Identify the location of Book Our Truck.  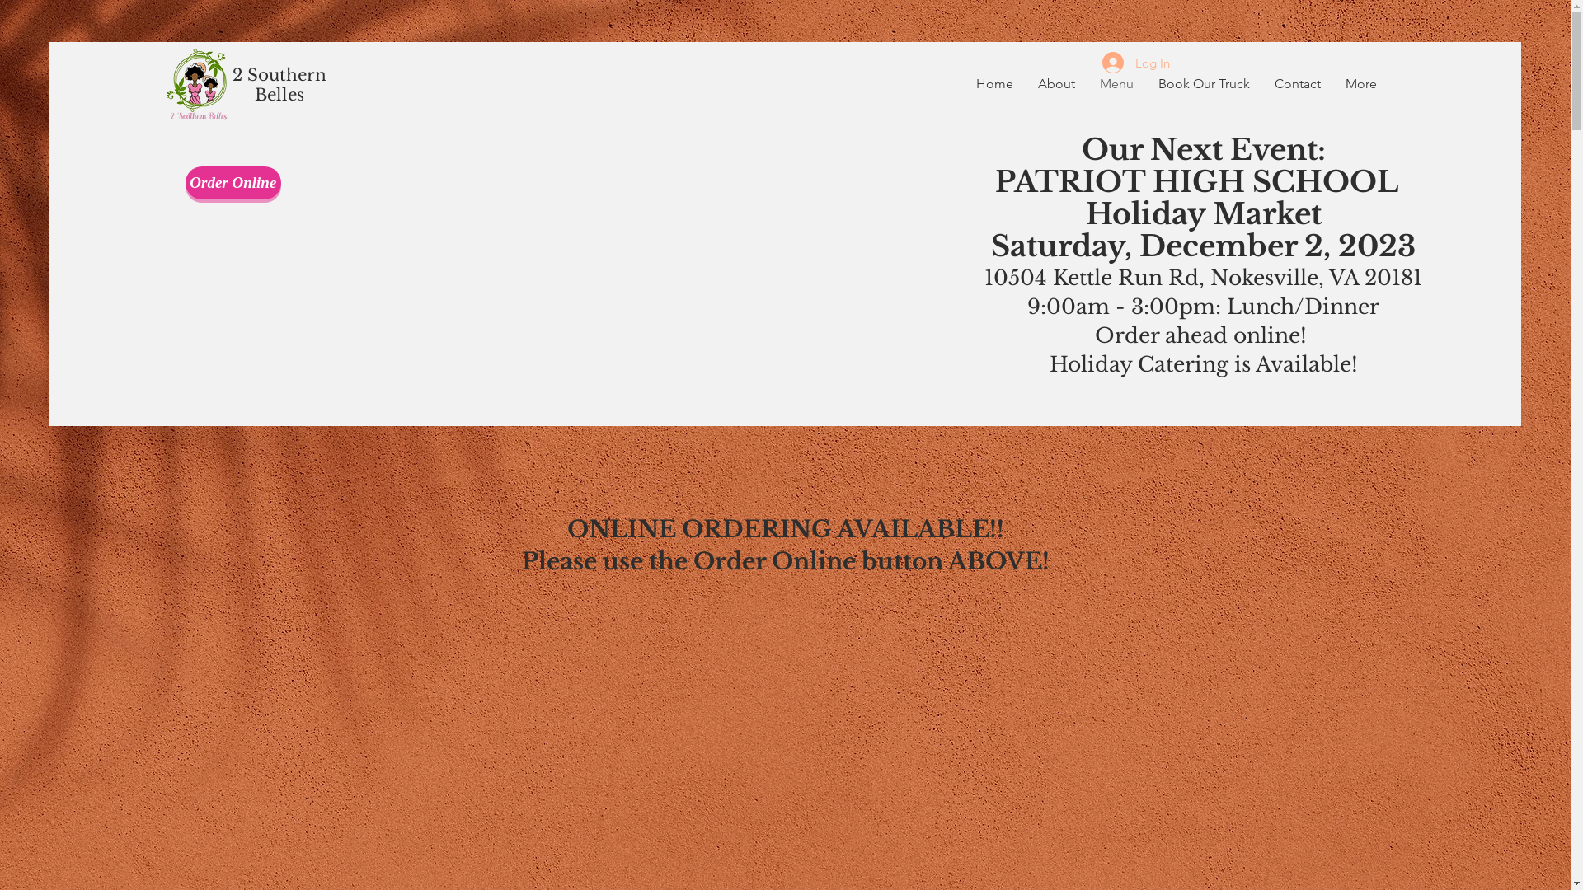
(1204, 84).